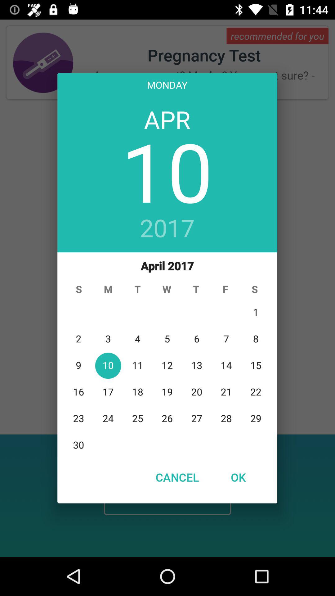  What do you see at coordinates (238, 477) in the screenshot?
I see `press ok button` at bounding box center [238, 477].